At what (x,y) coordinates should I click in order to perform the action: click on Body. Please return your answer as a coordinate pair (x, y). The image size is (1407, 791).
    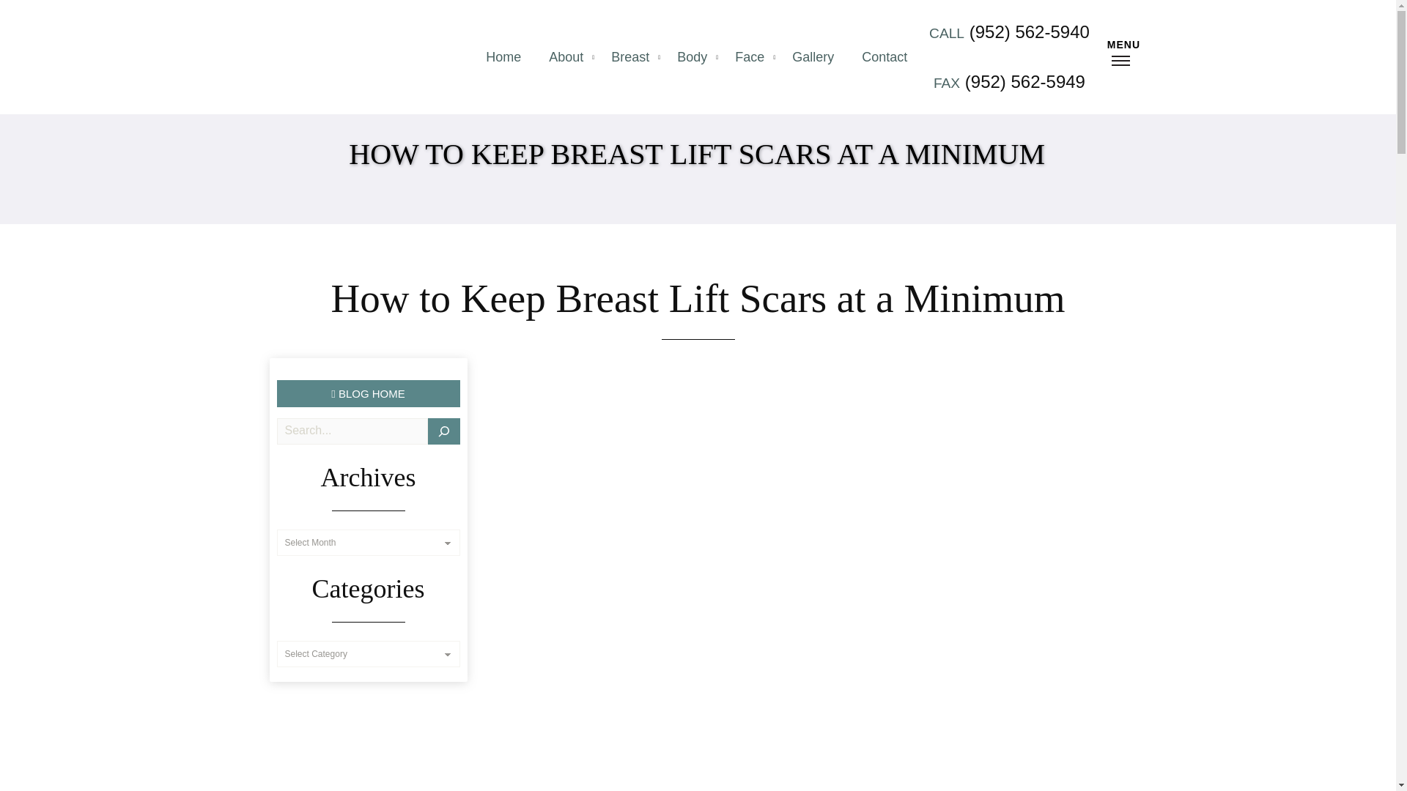
    Looking at the image, I should click on (692, 57).